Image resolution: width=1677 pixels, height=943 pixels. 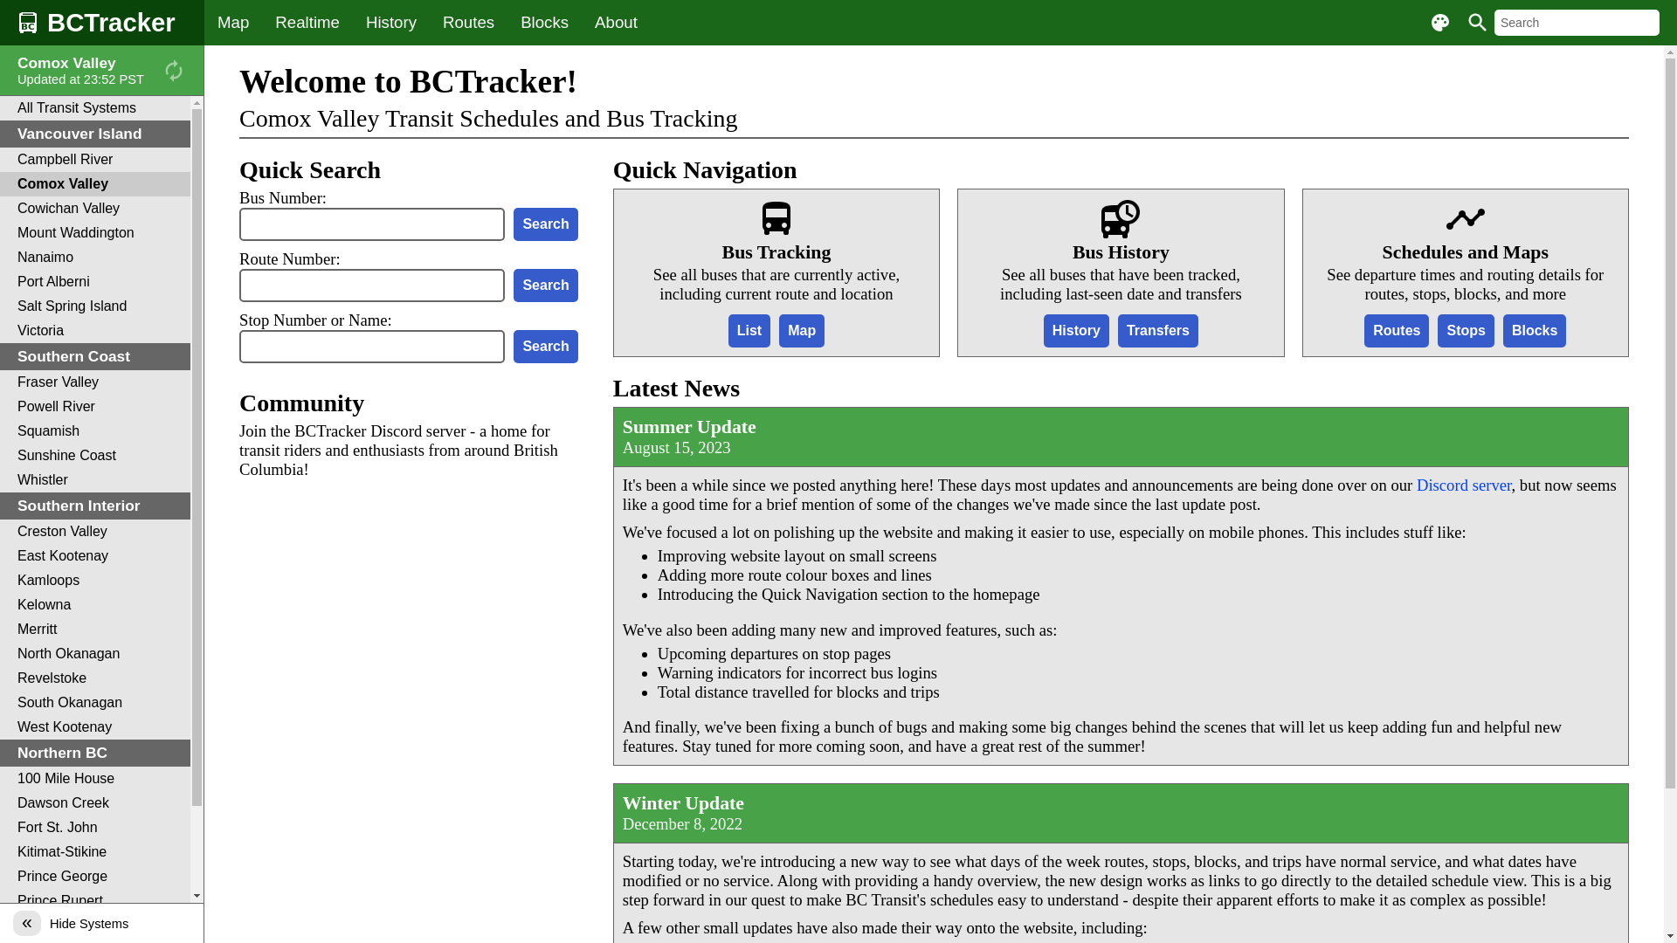 I want to click on South Okanagan, so click(x=95, y=703).